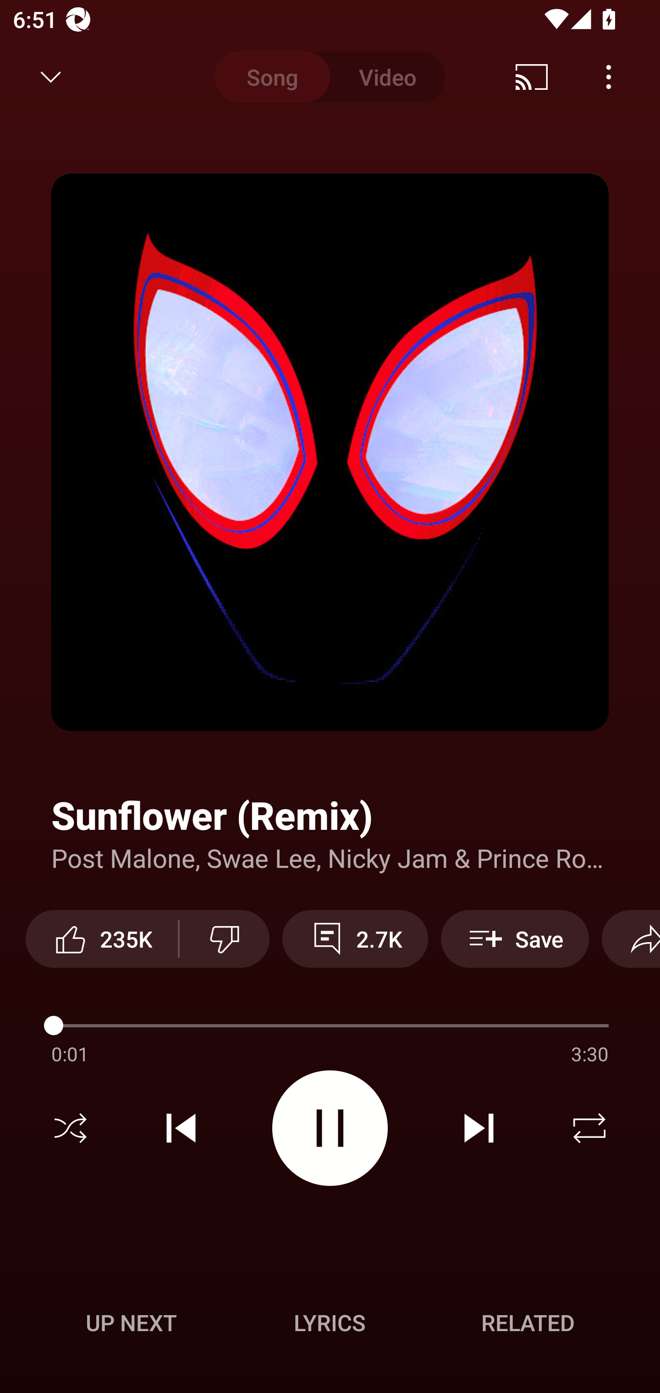  Describe the element at coordinates (631, 938) in the screenshot. I see `Share` at that location.